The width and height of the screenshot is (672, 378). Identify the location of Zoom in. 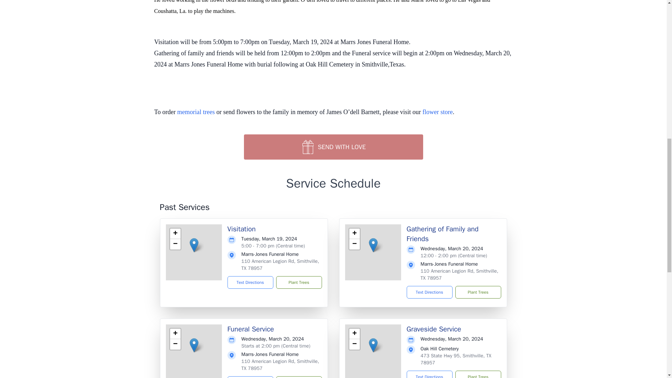
(175, 334).